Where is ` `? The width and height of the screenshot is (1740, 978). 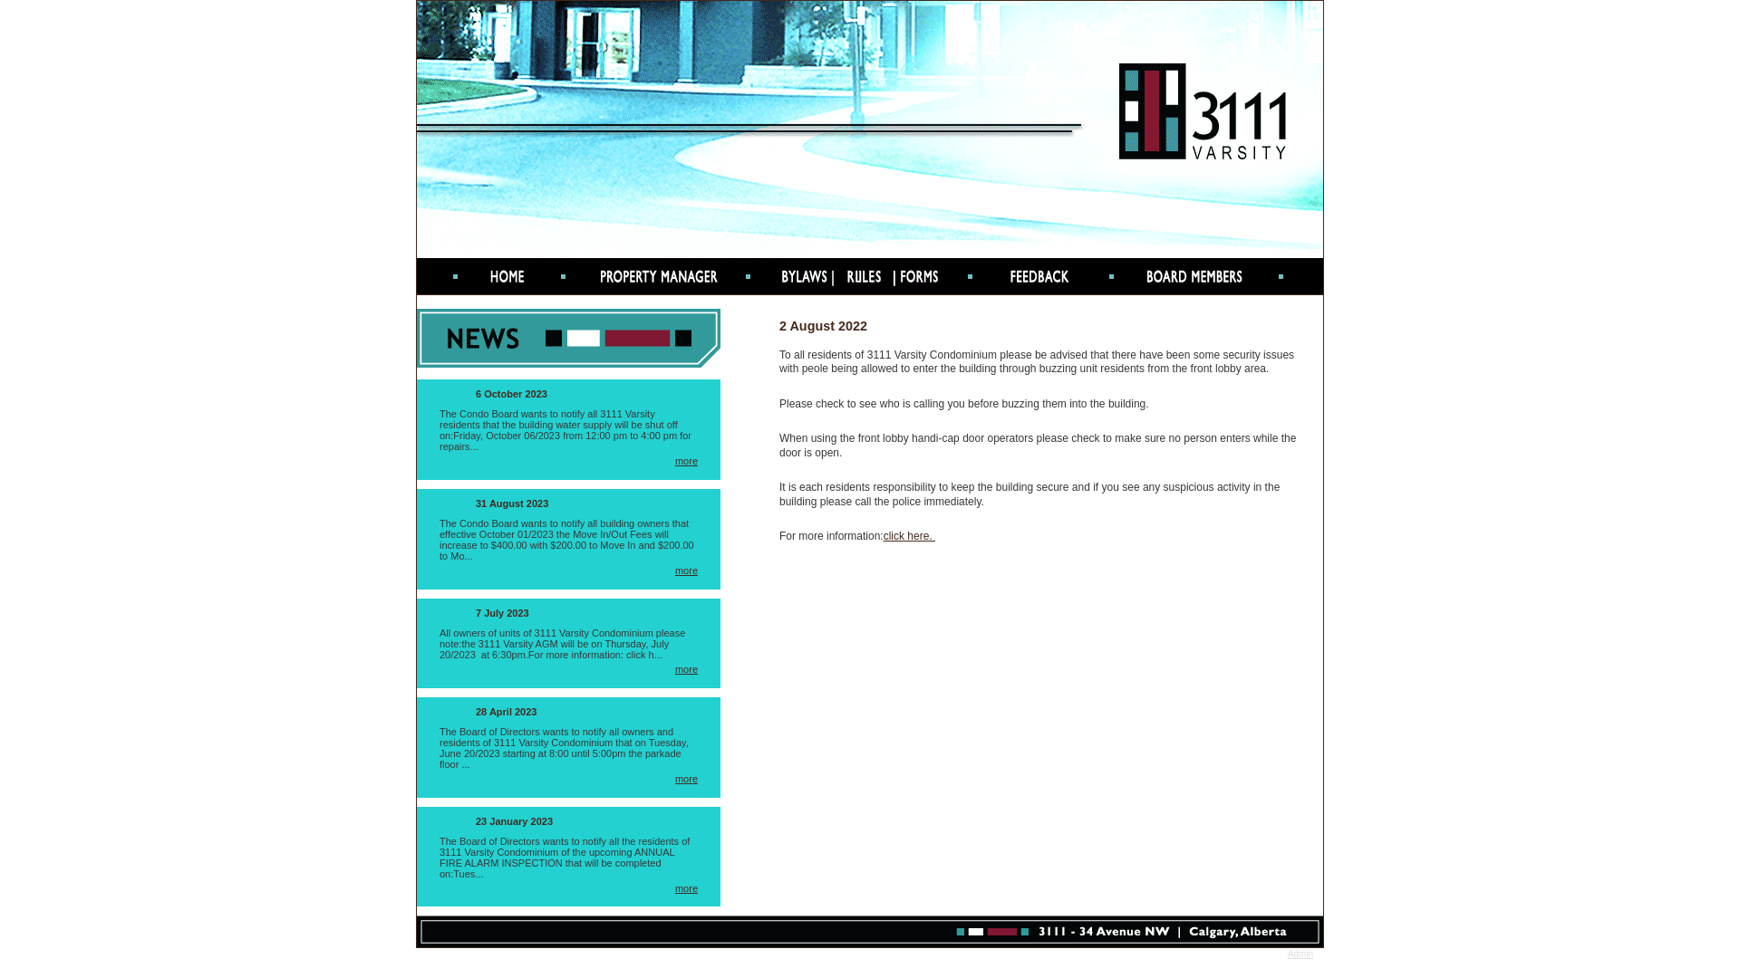   is located at coordinates (1232, 276).